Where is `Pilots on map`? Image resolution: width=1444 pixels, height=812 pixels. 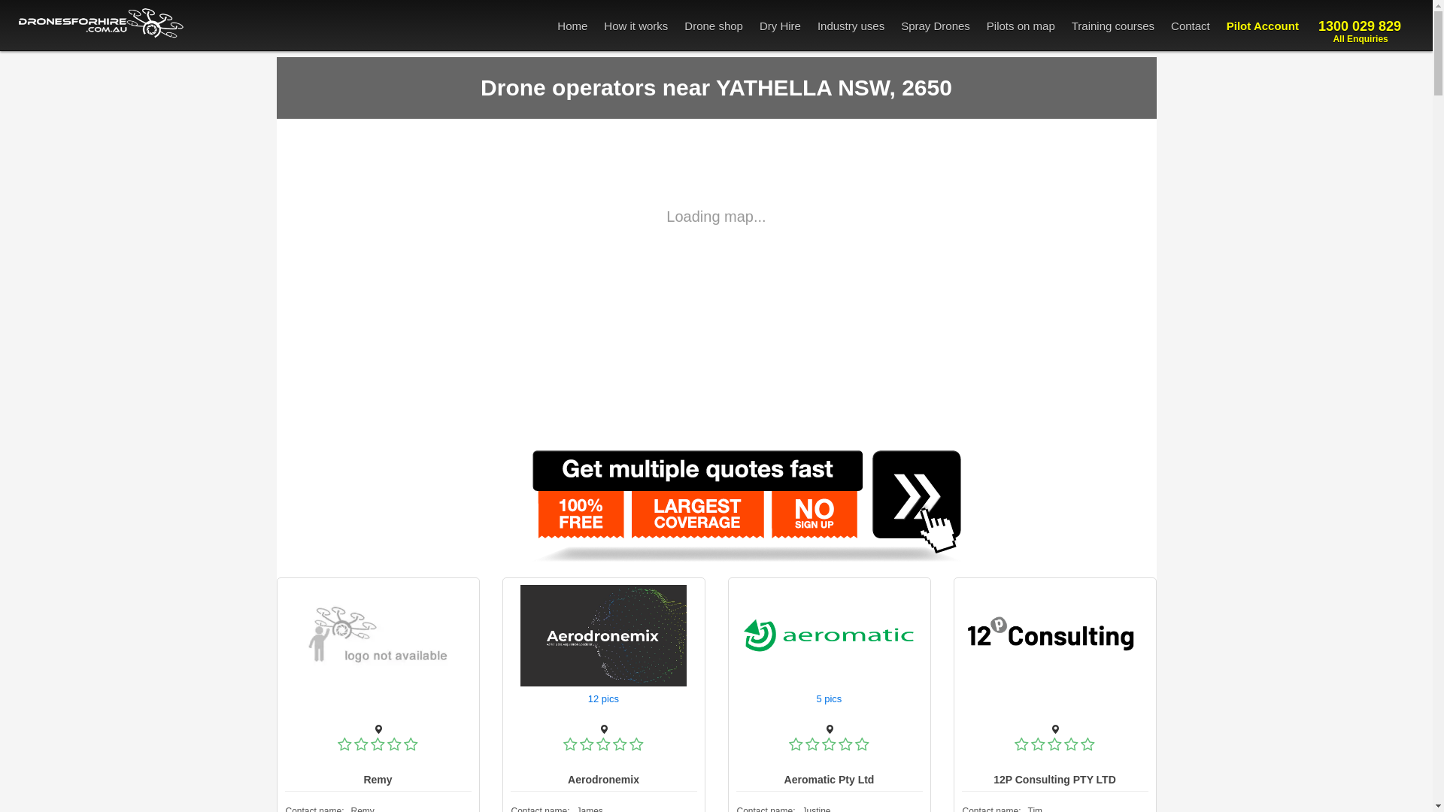
Pilots on map is located at coordinates (1021, 23).